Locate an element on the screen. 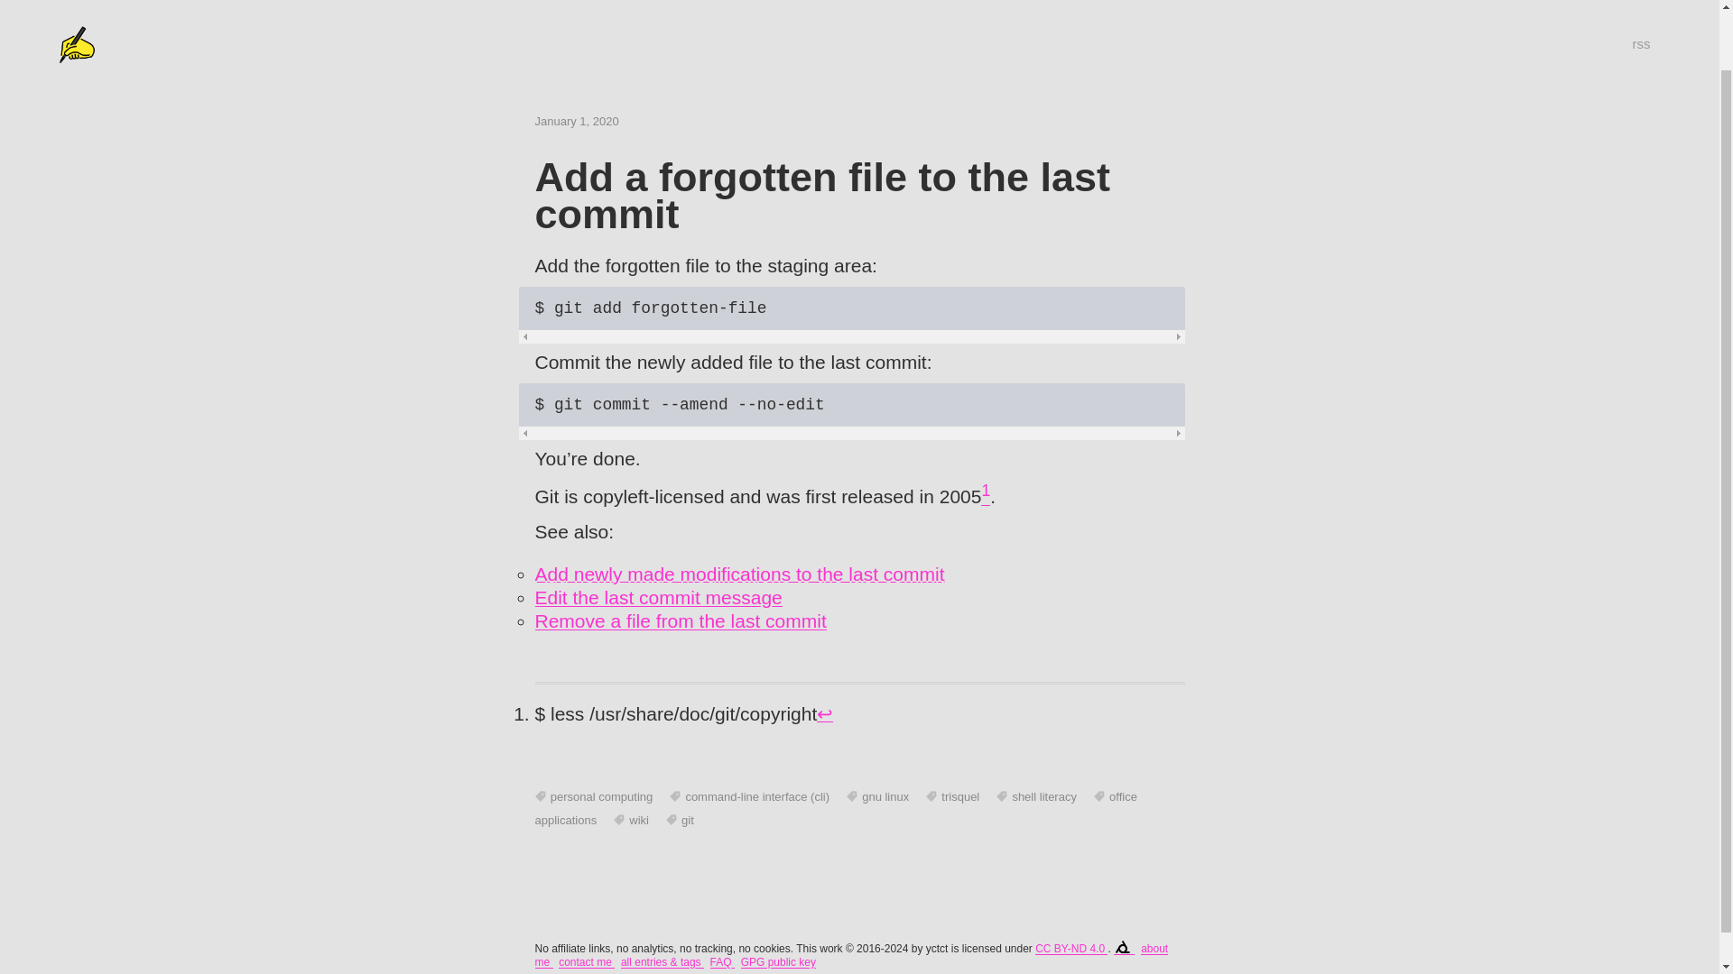  1 is located at coordinates (985, 496).